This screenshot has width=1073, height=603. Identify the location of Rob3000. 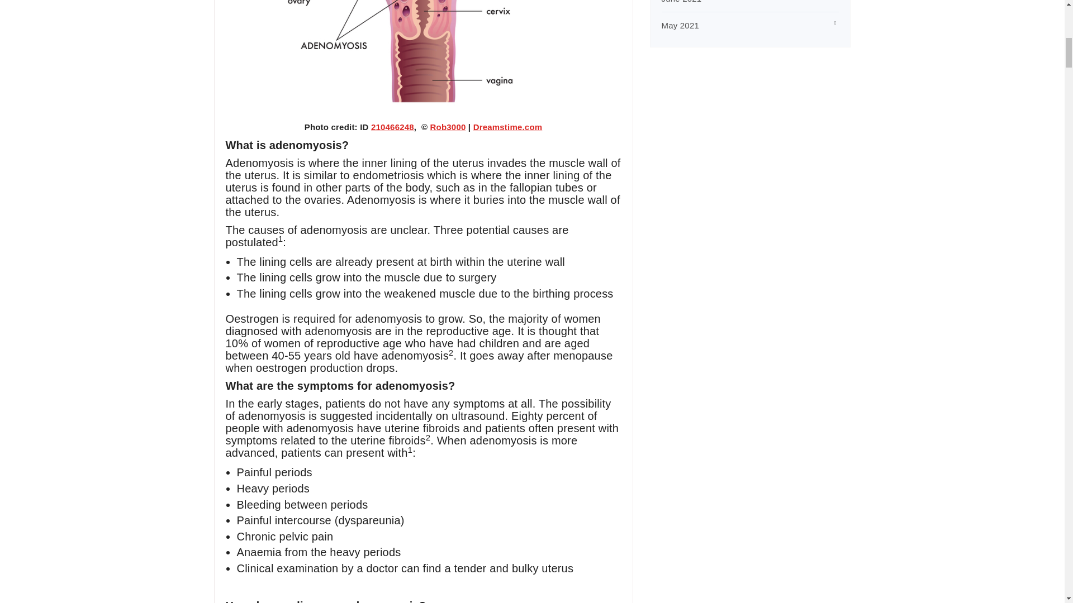
(448, 127).